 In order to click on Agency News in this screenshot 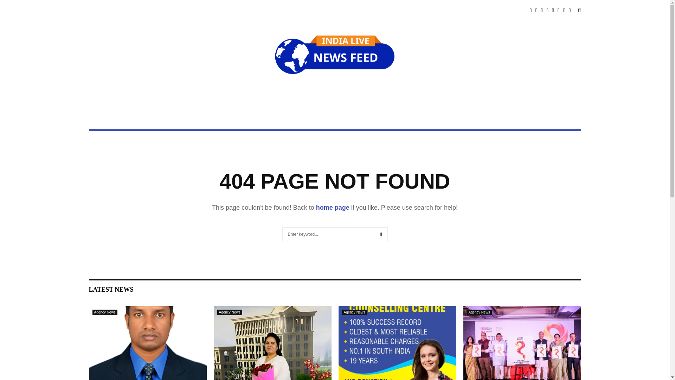, I will do `click(480, 312)`.